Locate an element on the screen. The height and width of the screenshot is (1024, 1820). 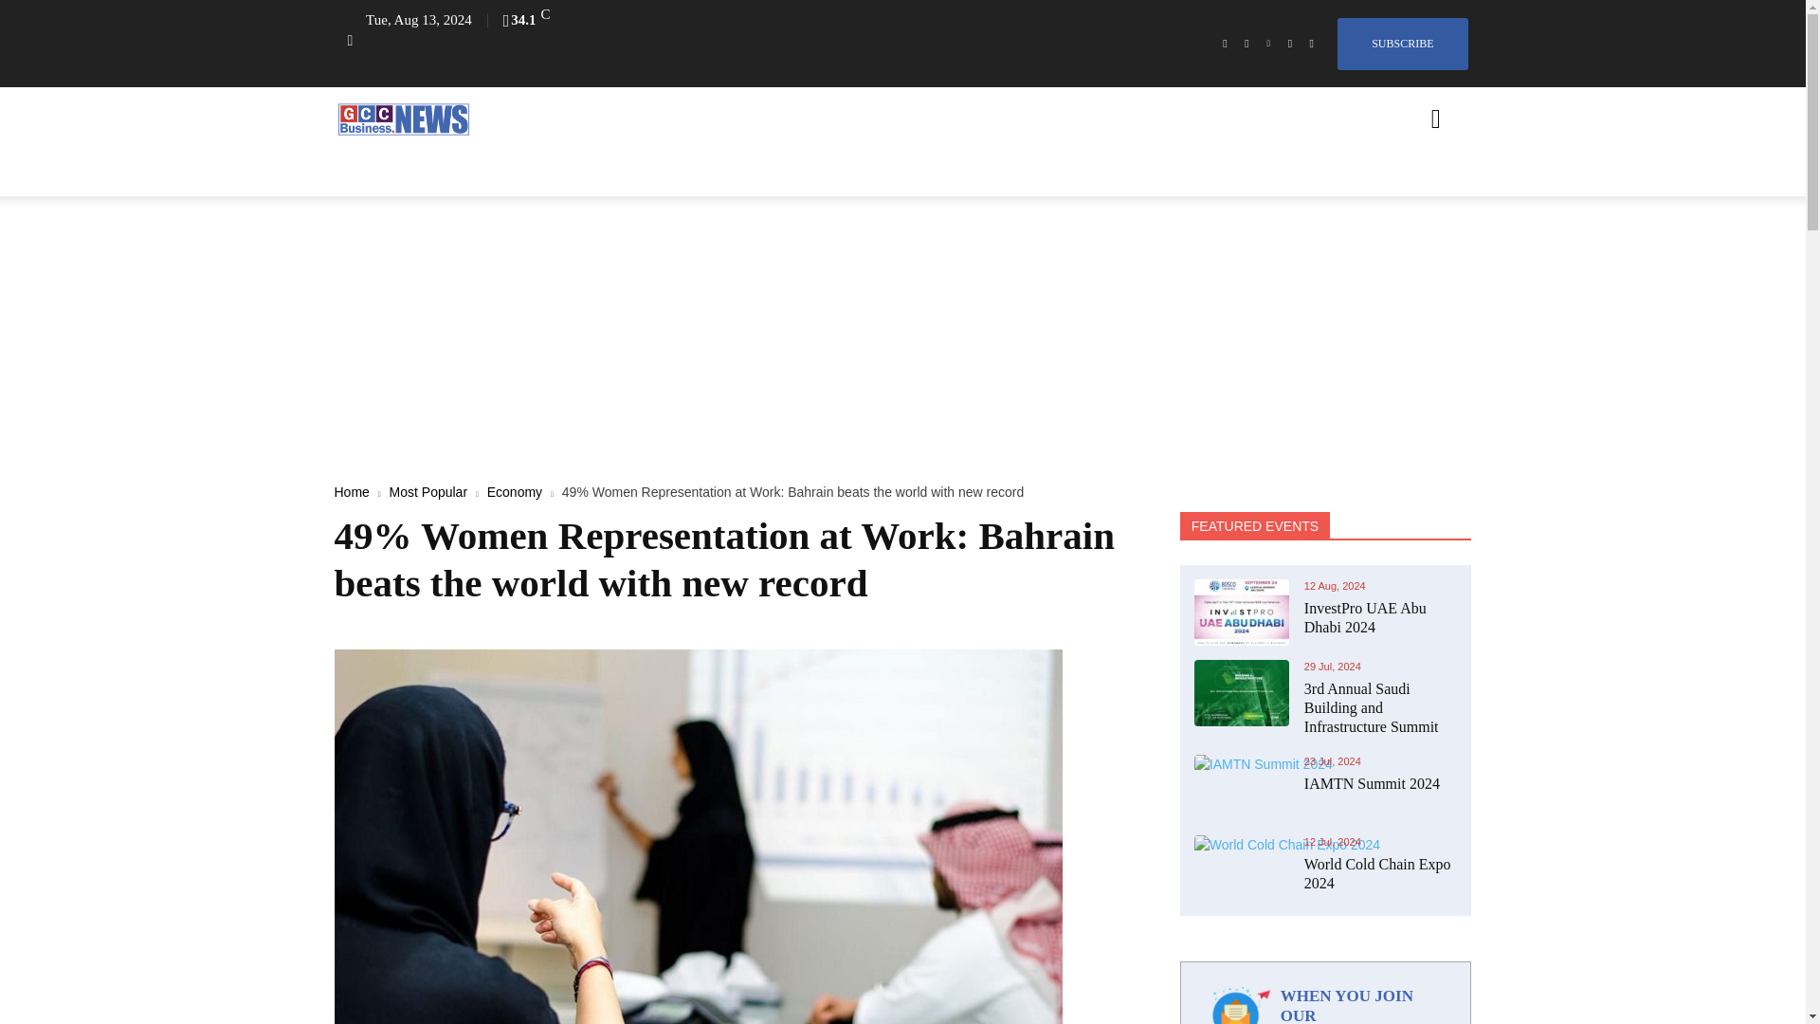
Facebook is located at coordinates (1225, 44).